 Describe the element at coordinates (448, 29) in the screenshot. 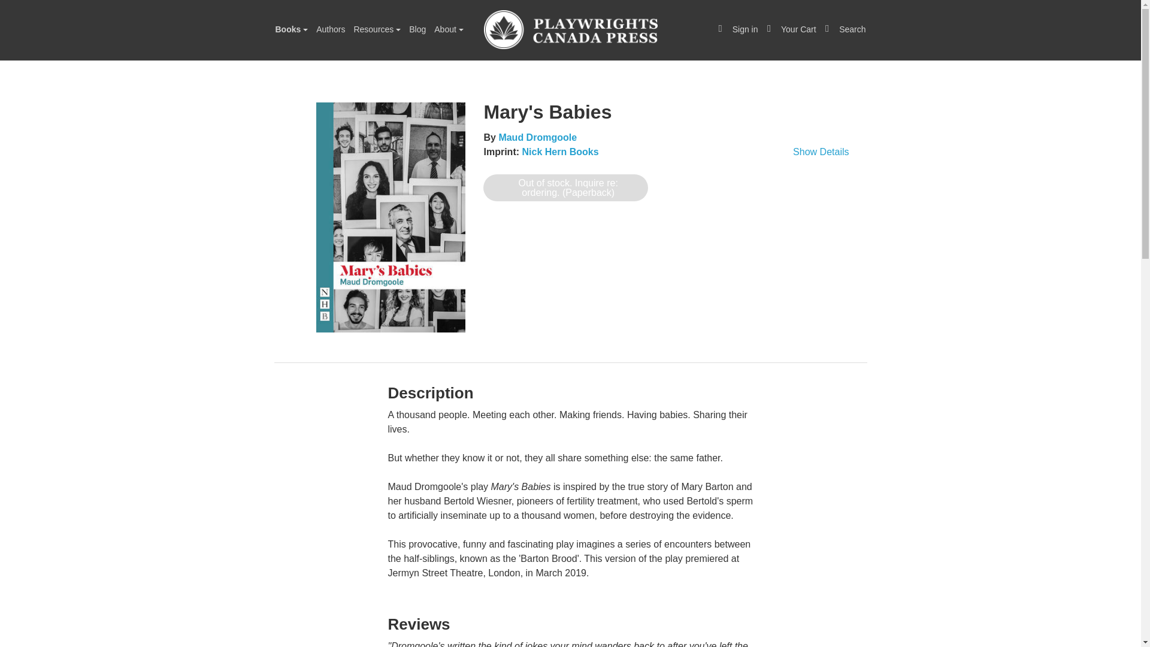

I see `About` at that location.